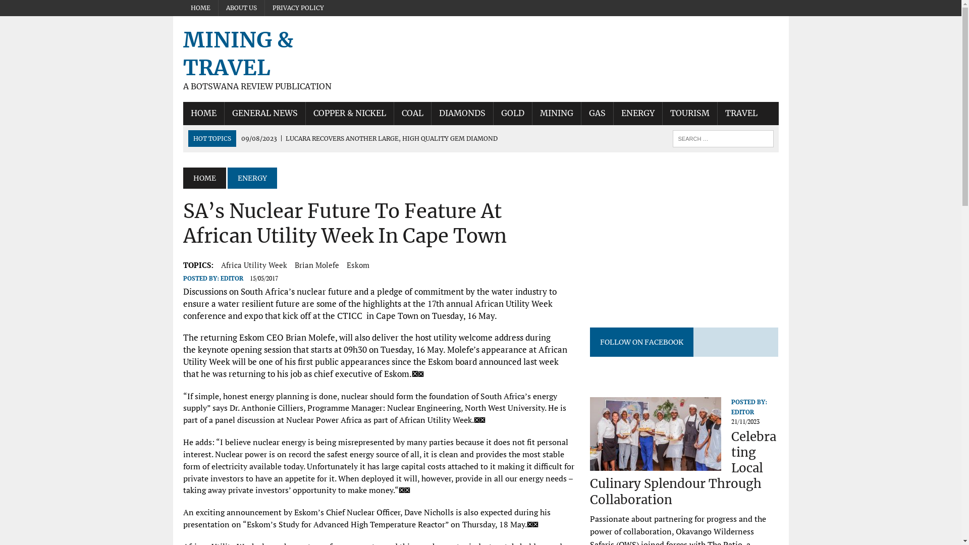  What do you see at coordinates (298, 8) in the screenshot?
I see `PRIVACY POLICY` at bounding box center [298, 8].